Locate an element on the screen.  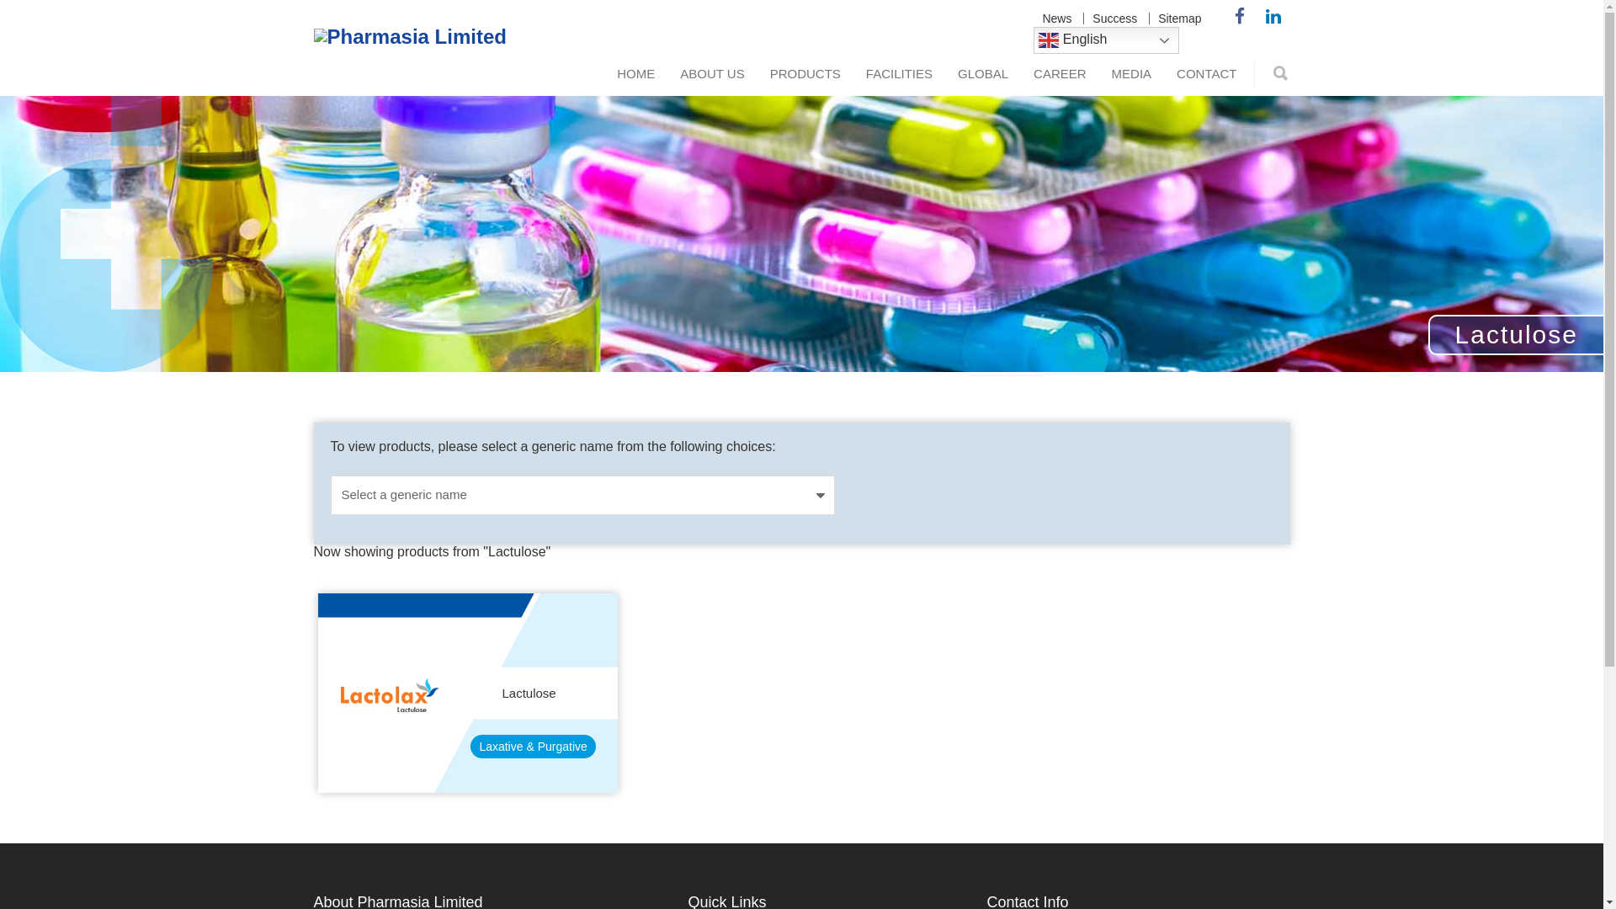
ABOUT US is located at coordinates (712, 74).